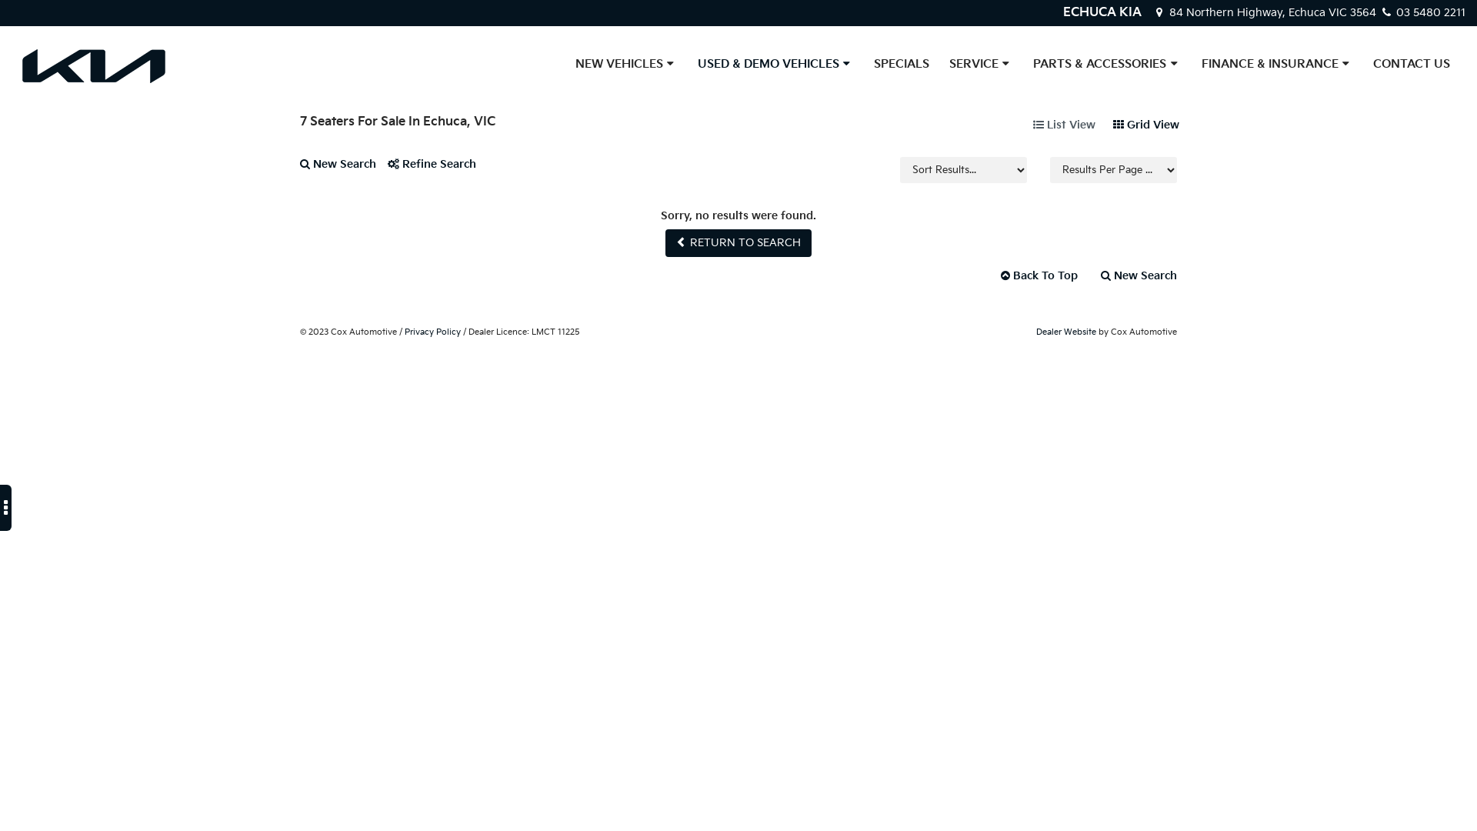 This screenshot has width=1477, height=831. Describe the element at coordinates (902, 65) in the screenshot. I see `SPECIALS` at that location.